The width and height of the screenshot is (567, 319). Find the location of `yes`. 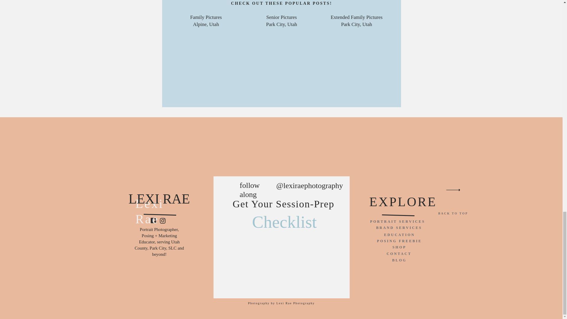

yes is located at coordinates (281, 135).